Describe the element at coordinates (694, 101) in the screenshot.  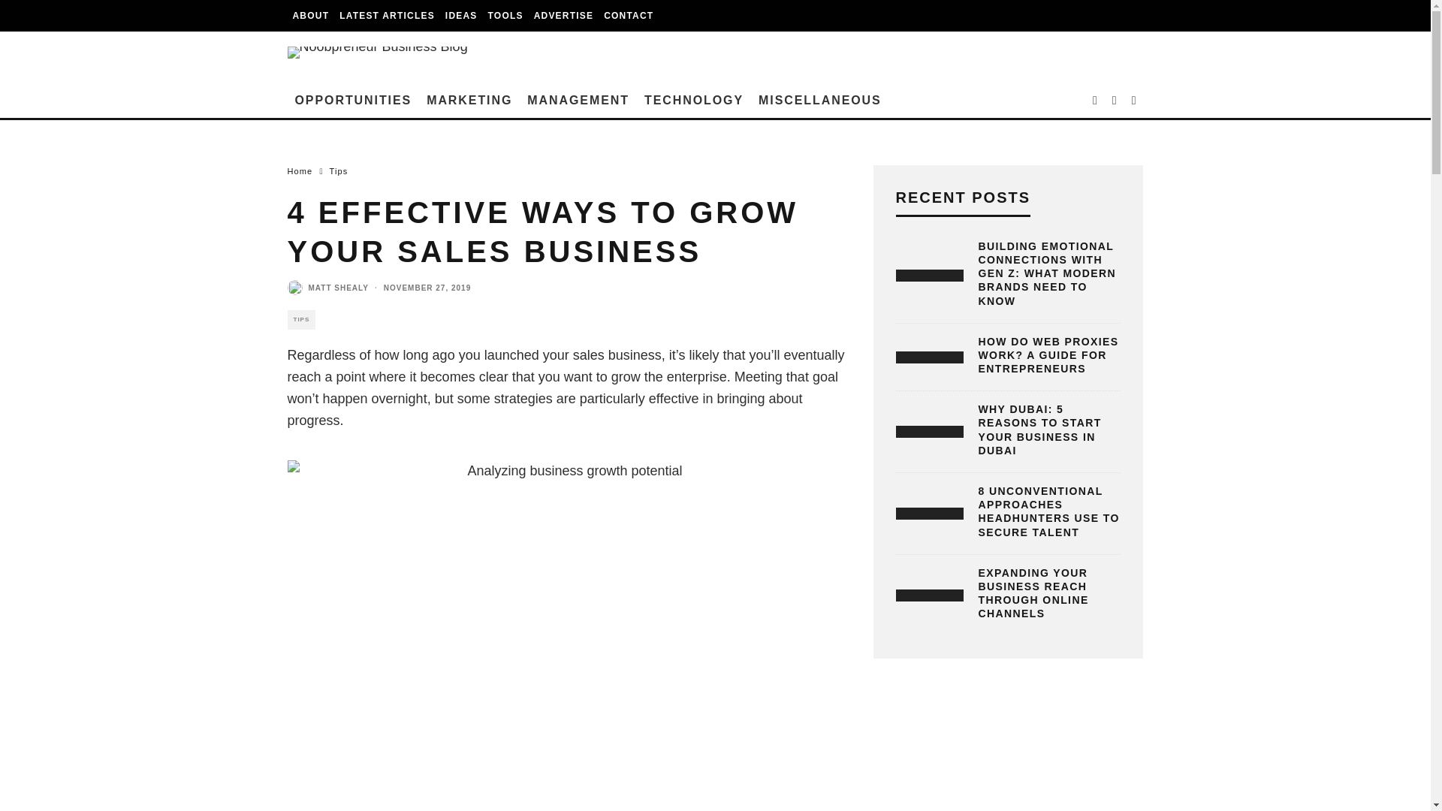
I see `Information Technology` at that location.